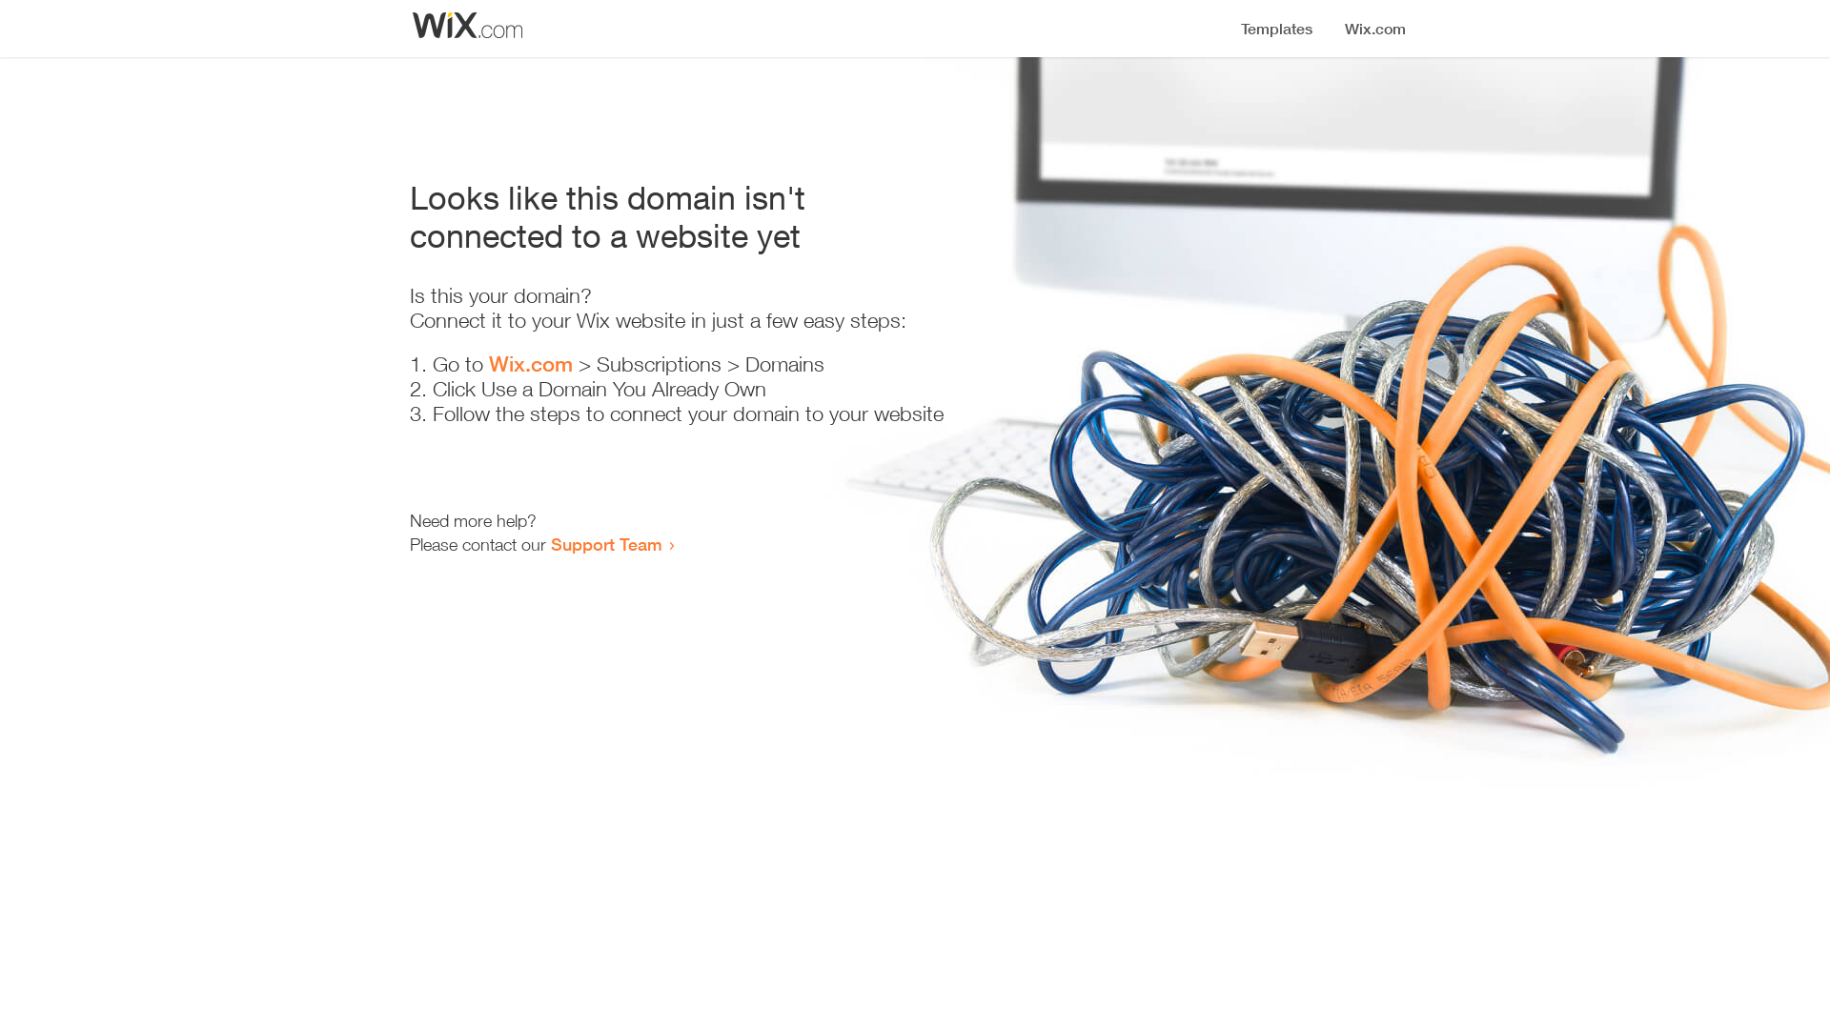 The image size is (1830, 1029). What do you see at coordinates (531, 364) in the screenshot?
I see `Wix.com` at bounding box center [531, 364].